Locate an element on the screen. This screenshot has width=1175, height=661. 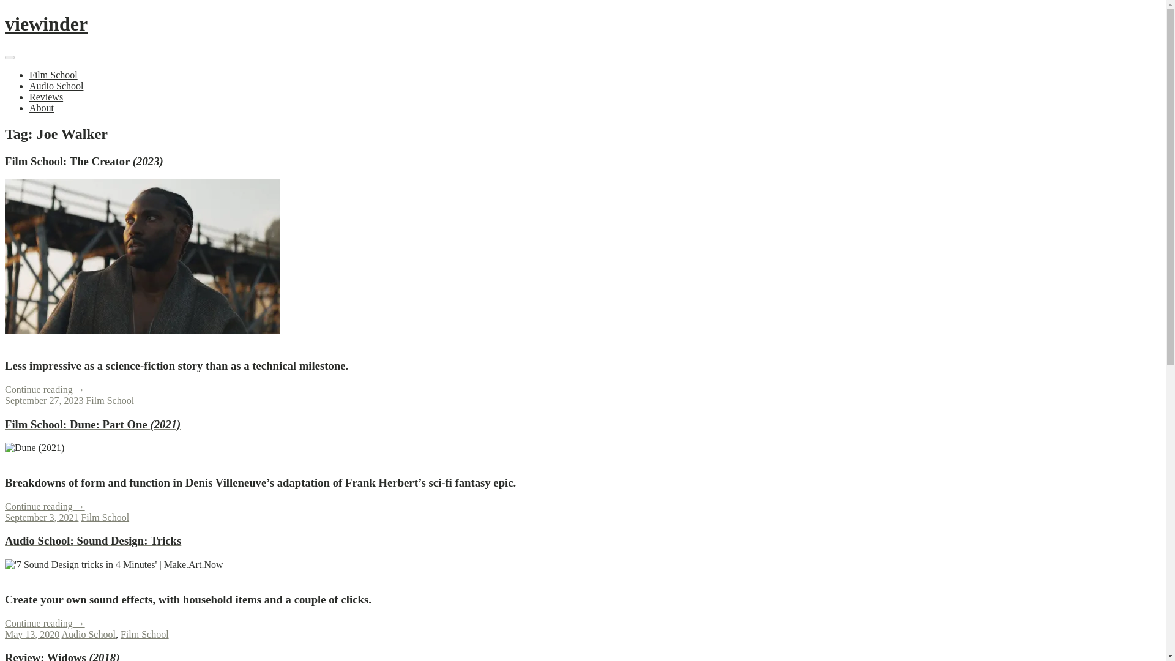
September 3, 2021 is located at coordinates (42, 518).